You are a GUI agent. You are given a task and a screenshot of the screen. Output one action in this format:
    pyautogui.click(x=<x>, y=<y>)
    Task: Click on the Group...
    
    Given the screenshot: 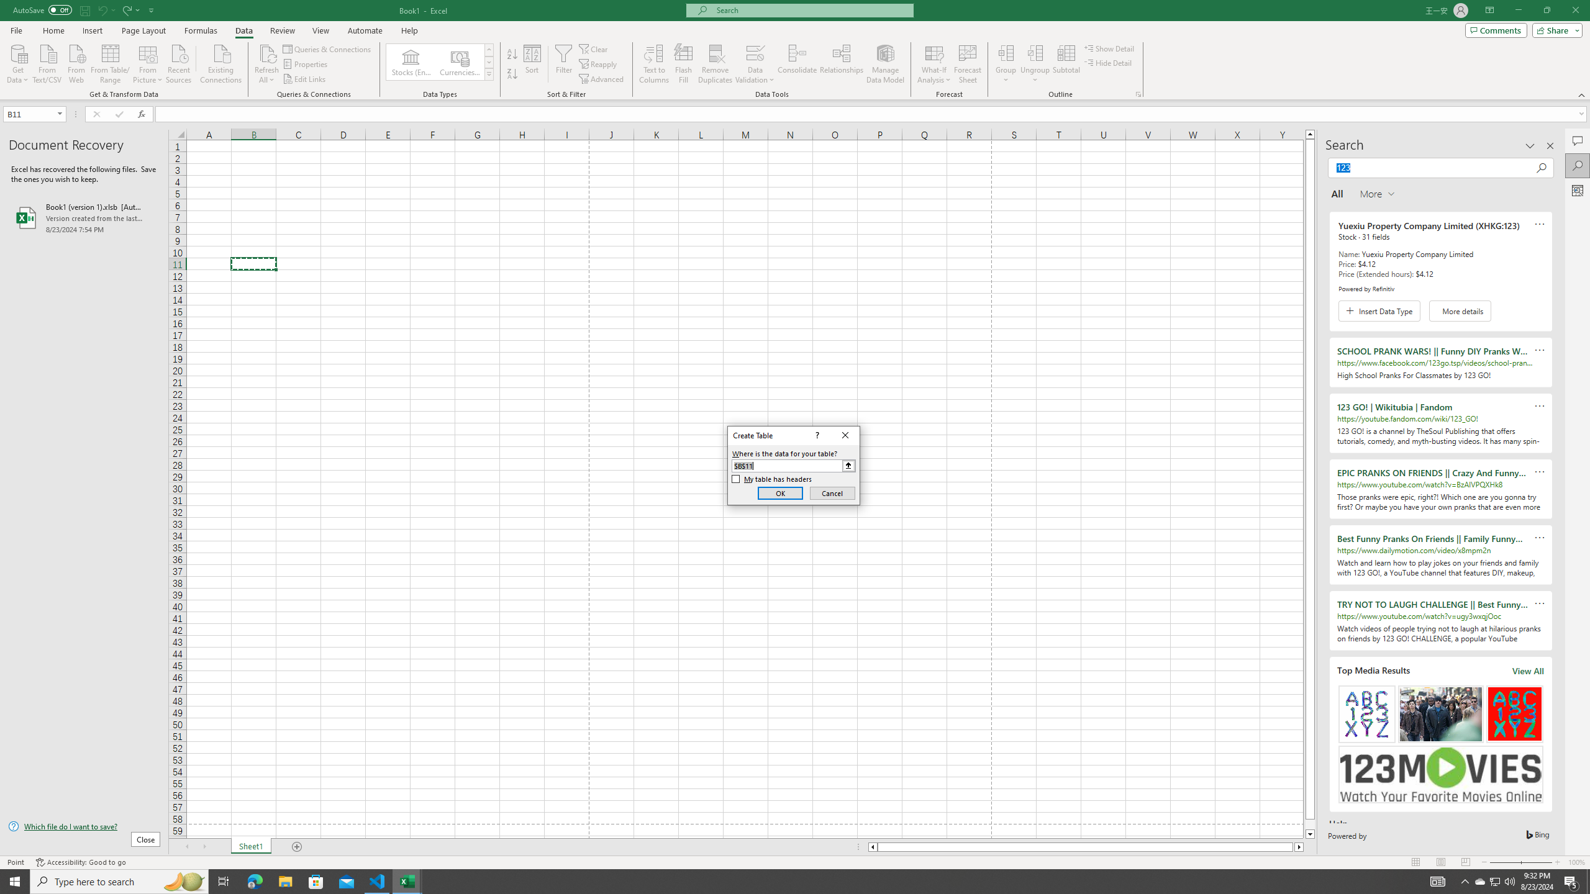 What is the action you would take?
    pyautogui.click(x=1006, y=53)
    